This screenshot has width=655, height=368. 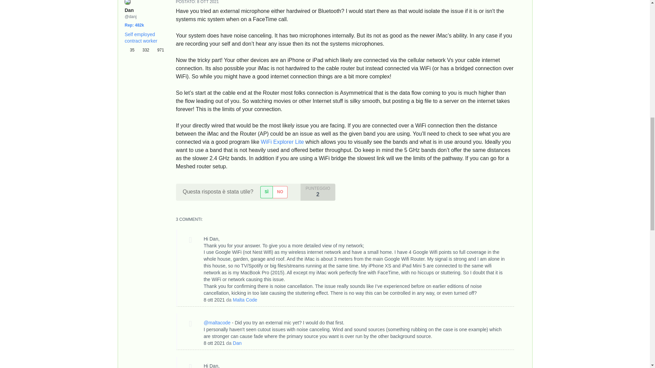 What do you see at coordinates (158, 50) in the screenshot?
I see `971 Gold distintivi` at bounding box center [158, 50].